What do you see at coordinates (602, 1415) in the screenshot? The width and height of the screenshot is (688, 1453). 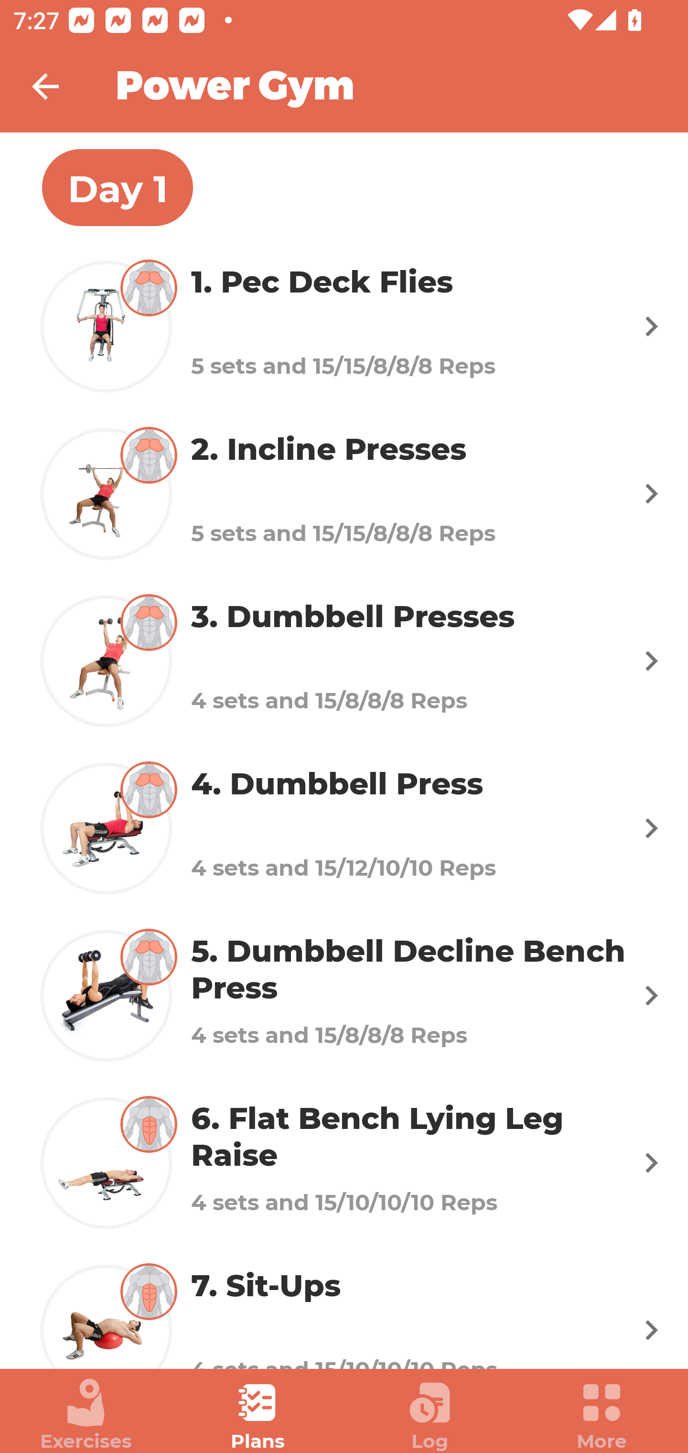 I see `More` at bounding box center [602, 1415].